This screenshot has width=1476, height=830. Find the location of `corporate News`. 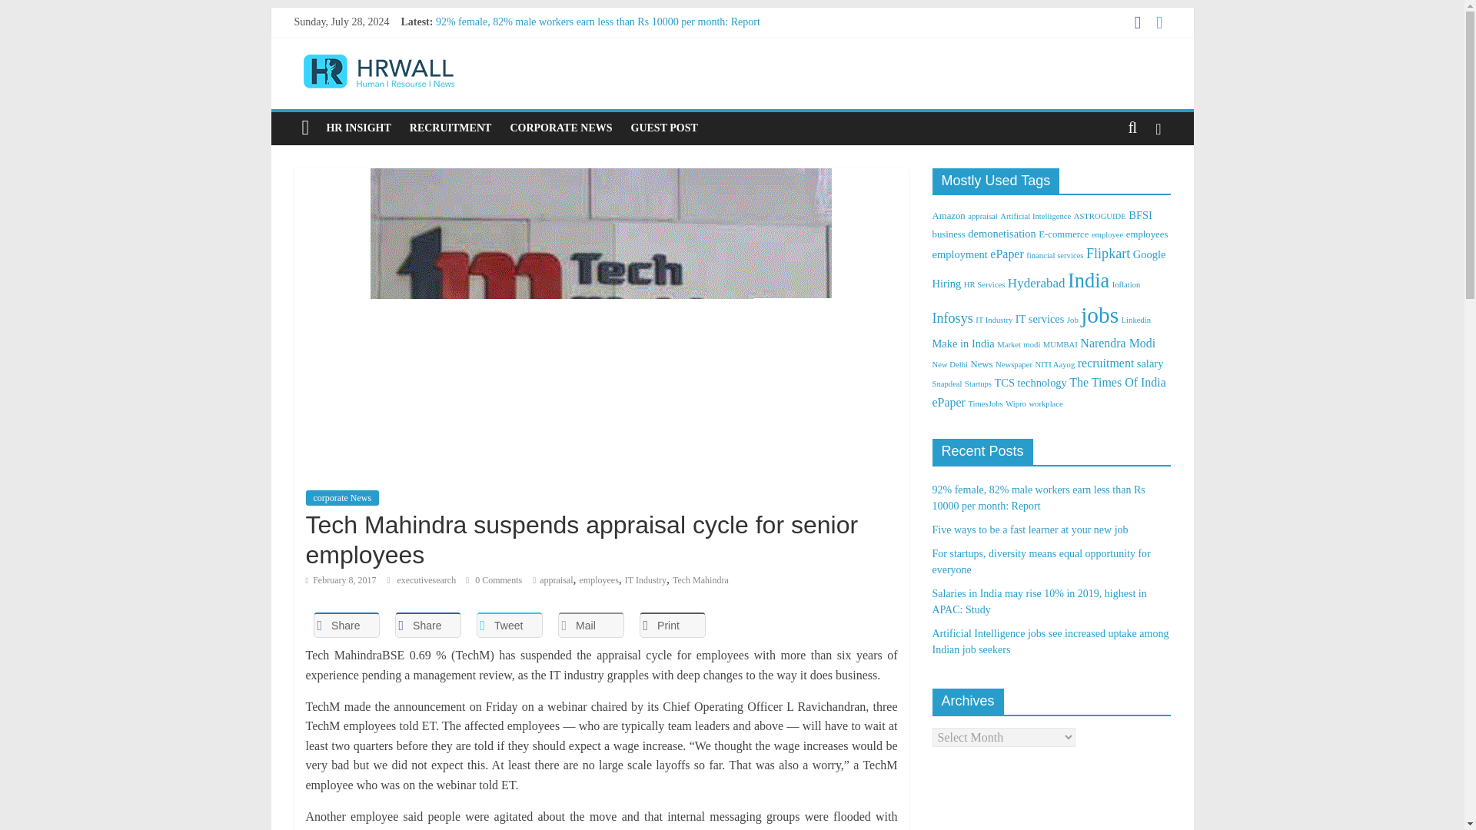

corporate News is located at coordinates (342, 498).